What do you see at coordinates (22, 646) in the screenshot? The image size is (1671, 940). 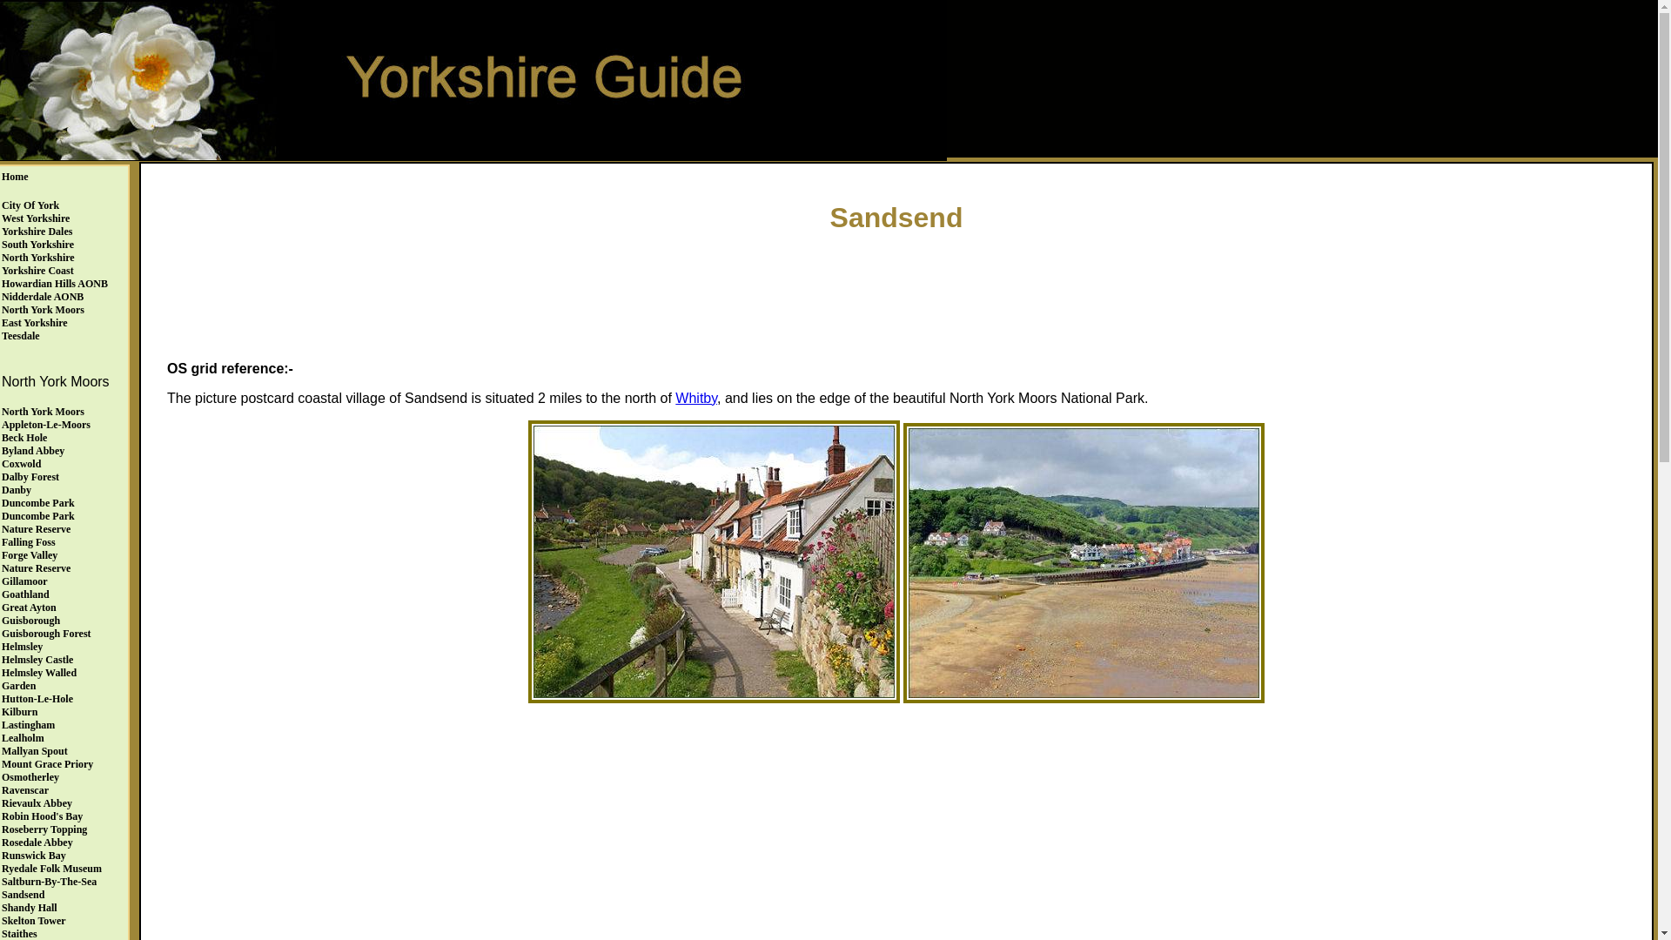 I see `Helmsley` at bounding box center [22, 646].